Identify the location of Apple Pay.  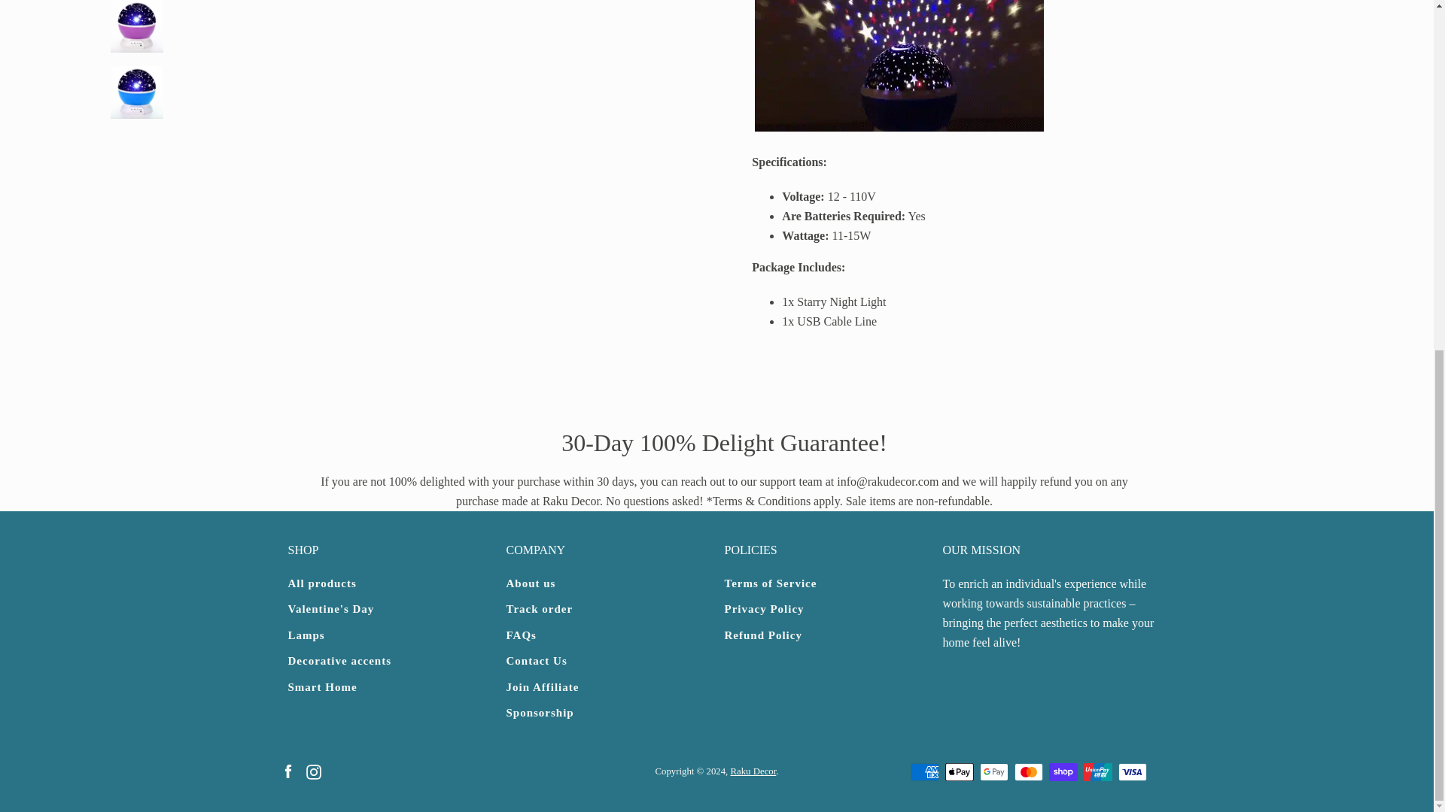
(959, 771).